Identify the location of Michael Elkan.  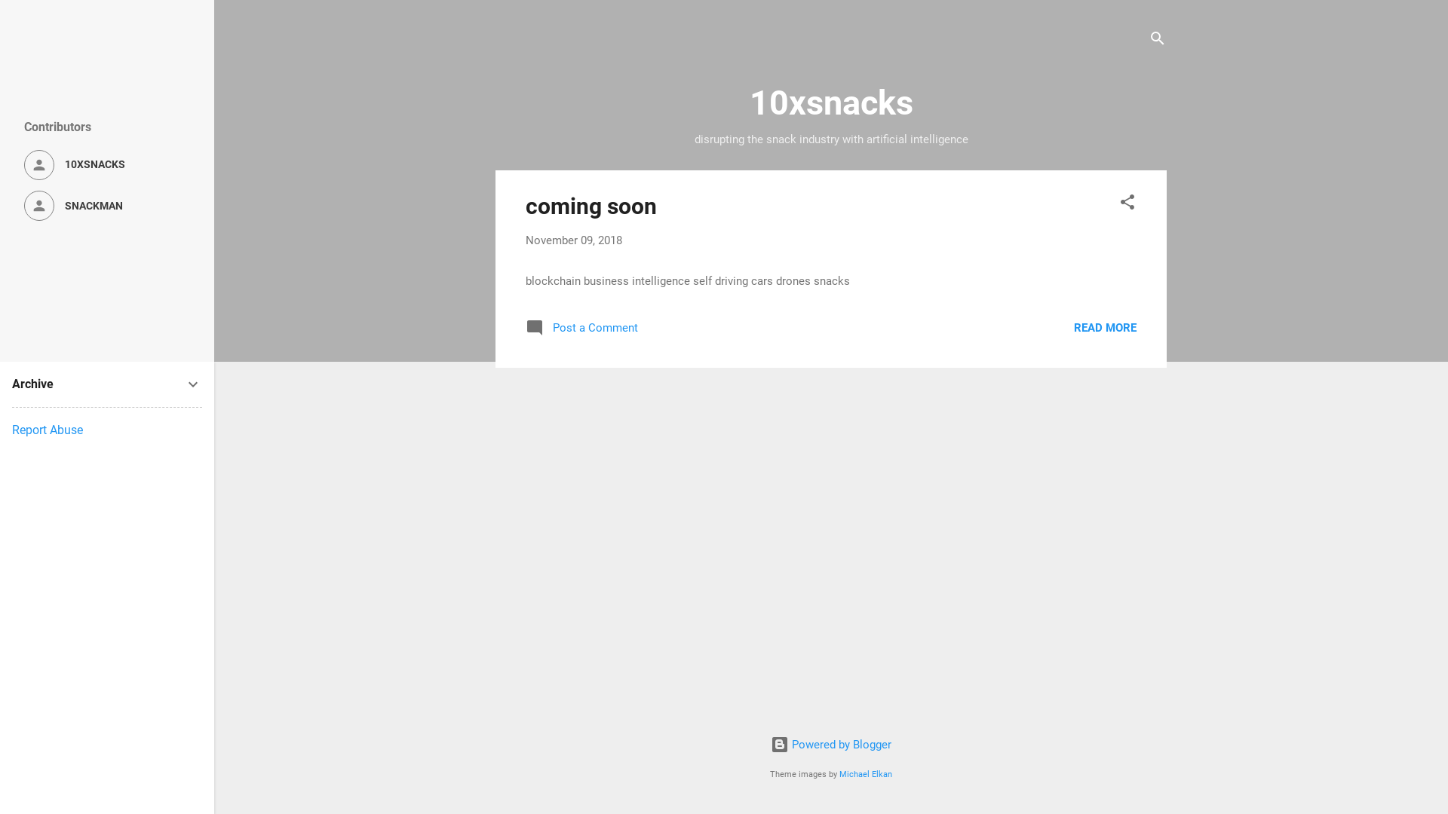
(866, 775).